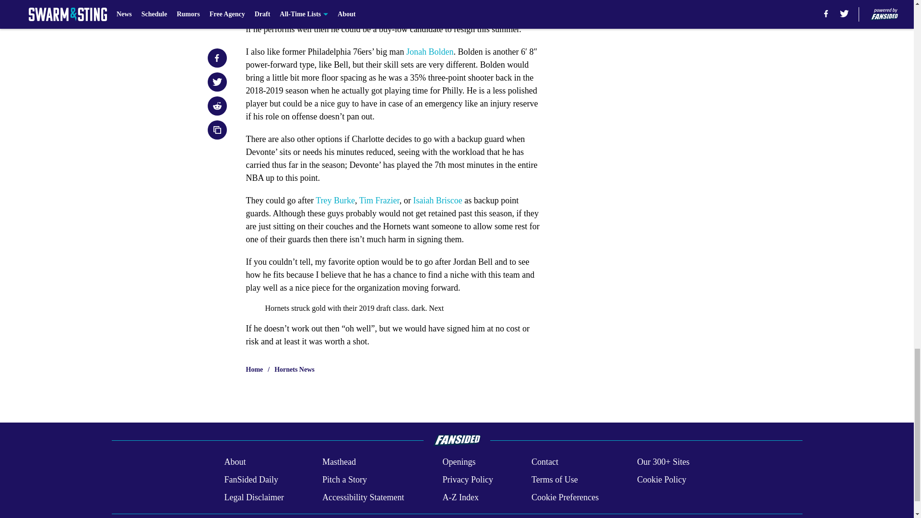 This screenshot has height=518, width=921. I want to click on Tim Frazier, so click(379, 200).